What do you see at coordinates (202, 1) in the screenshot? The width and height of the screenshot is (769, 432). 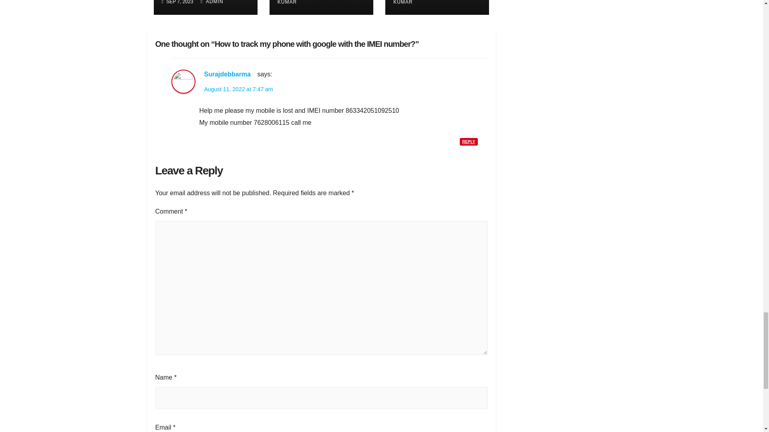 I see `Permalink to: GPS Phone Tracker Lost and Found Made Easy` at bounding box center [202, 1].